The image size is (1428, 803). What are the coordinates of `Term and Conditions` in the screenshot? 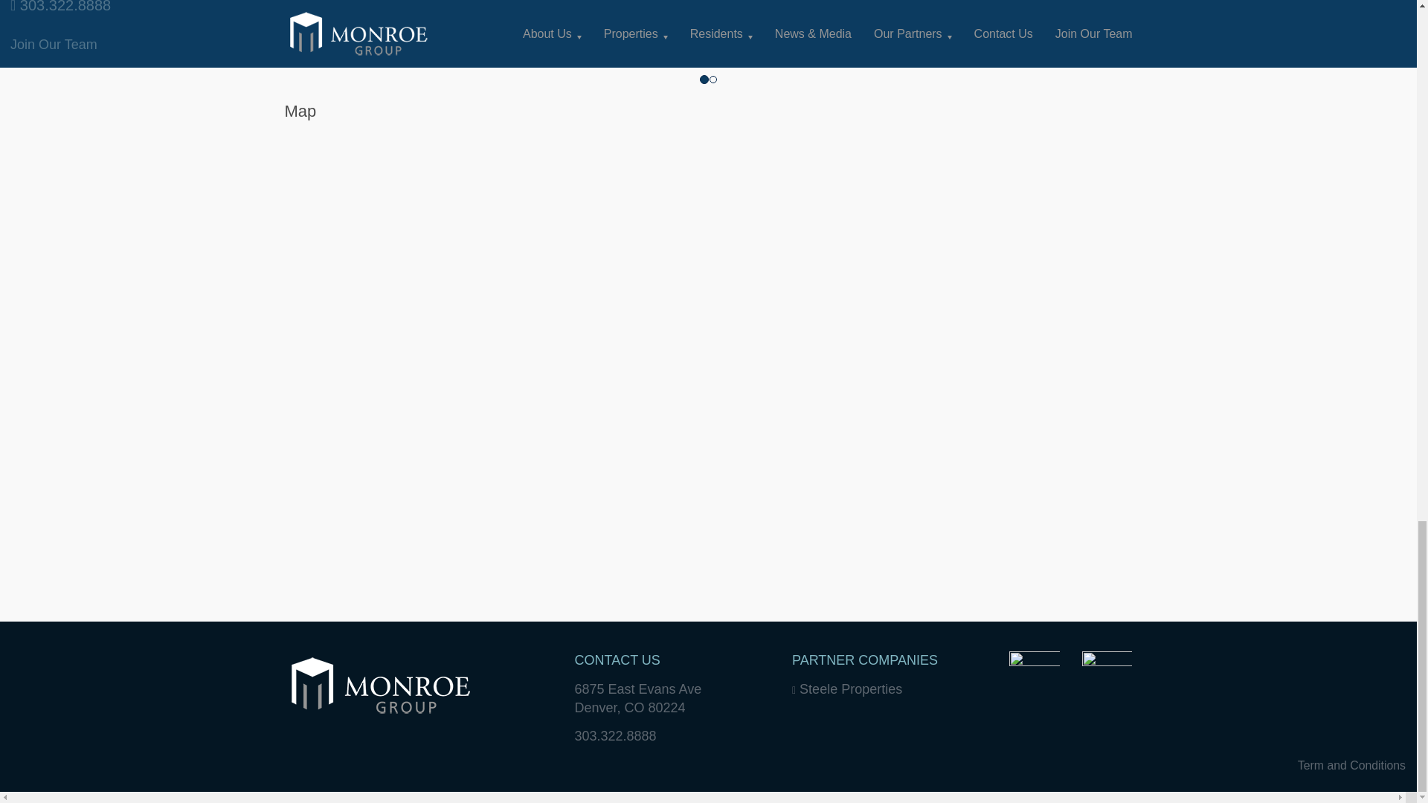 It's located at (1351, 764).